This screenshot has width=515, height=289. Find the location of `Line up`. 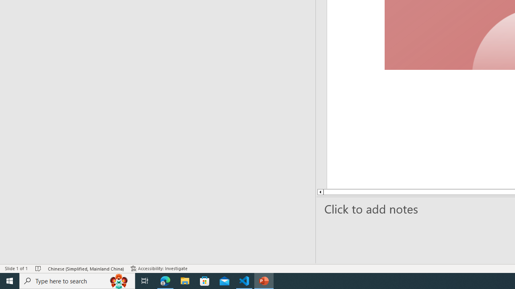

Line up is located at coordinates (290, 192).